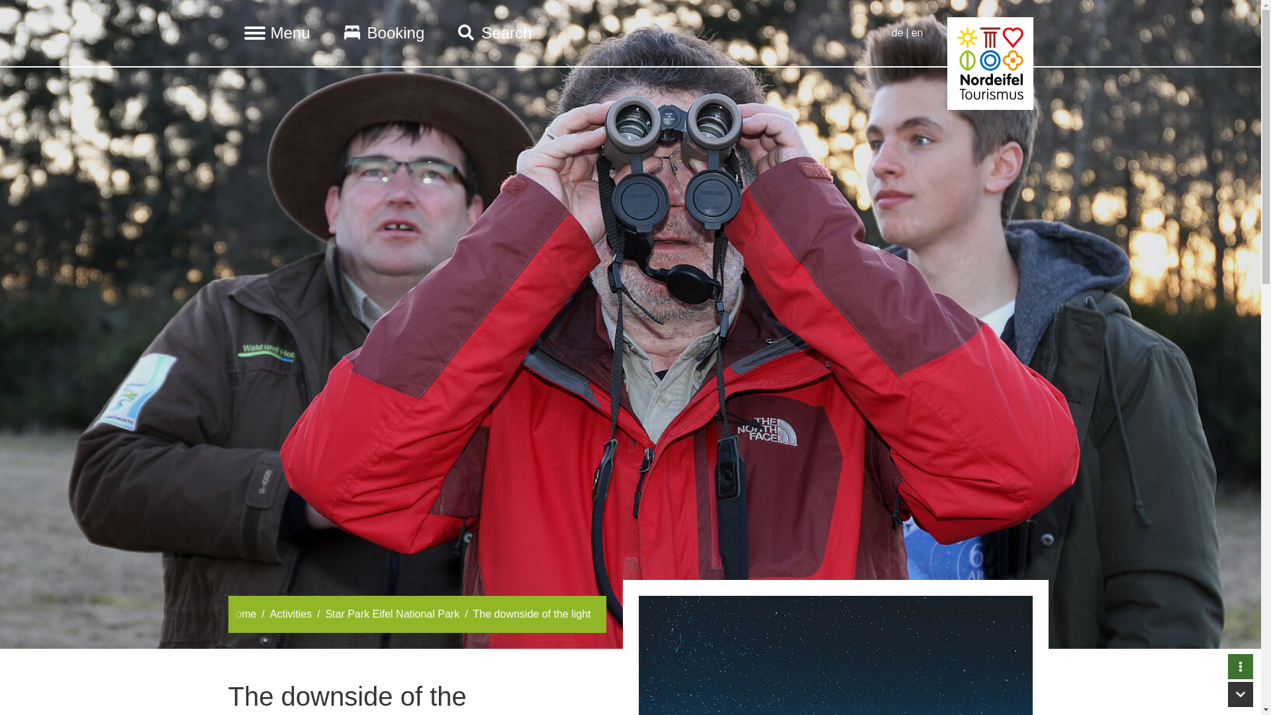 The width and height of the screenshot is (1271, 715). I want to click on Open service menu, so click(1241, 667).